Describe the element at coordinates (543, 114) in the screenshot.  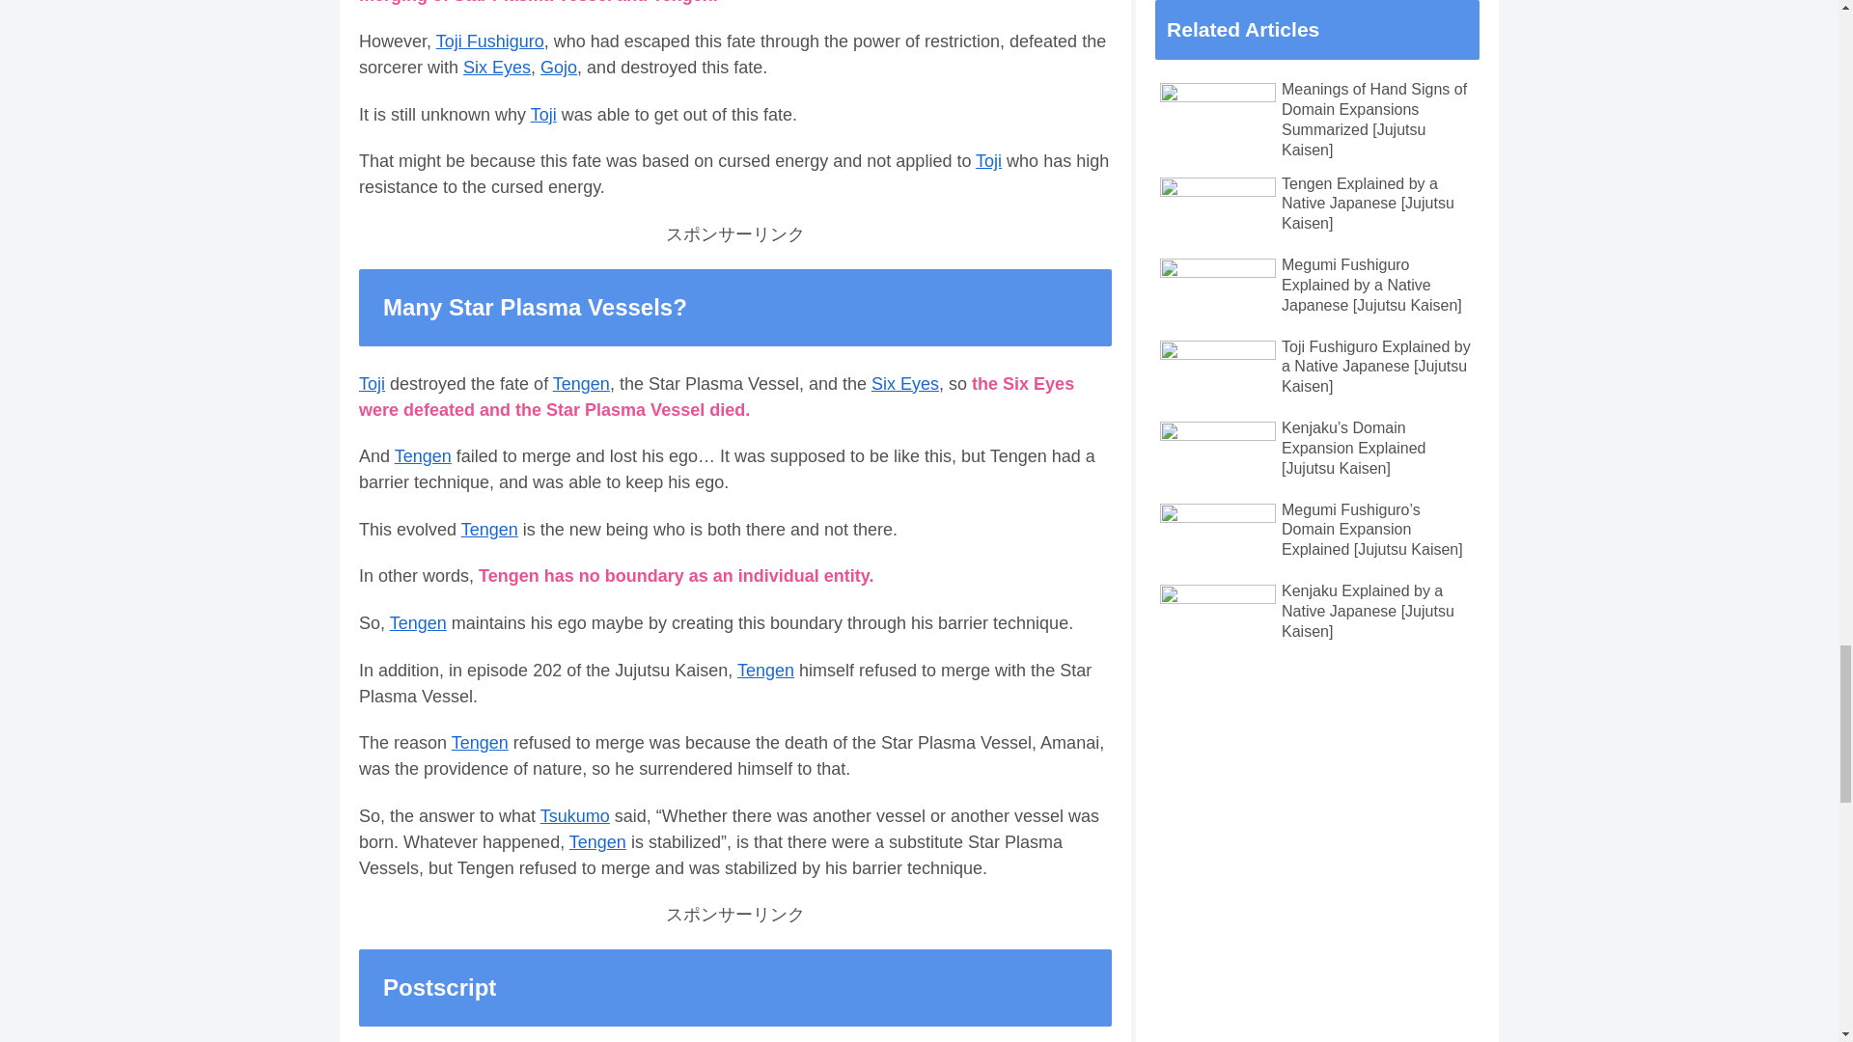
I see `Toji` at that location.